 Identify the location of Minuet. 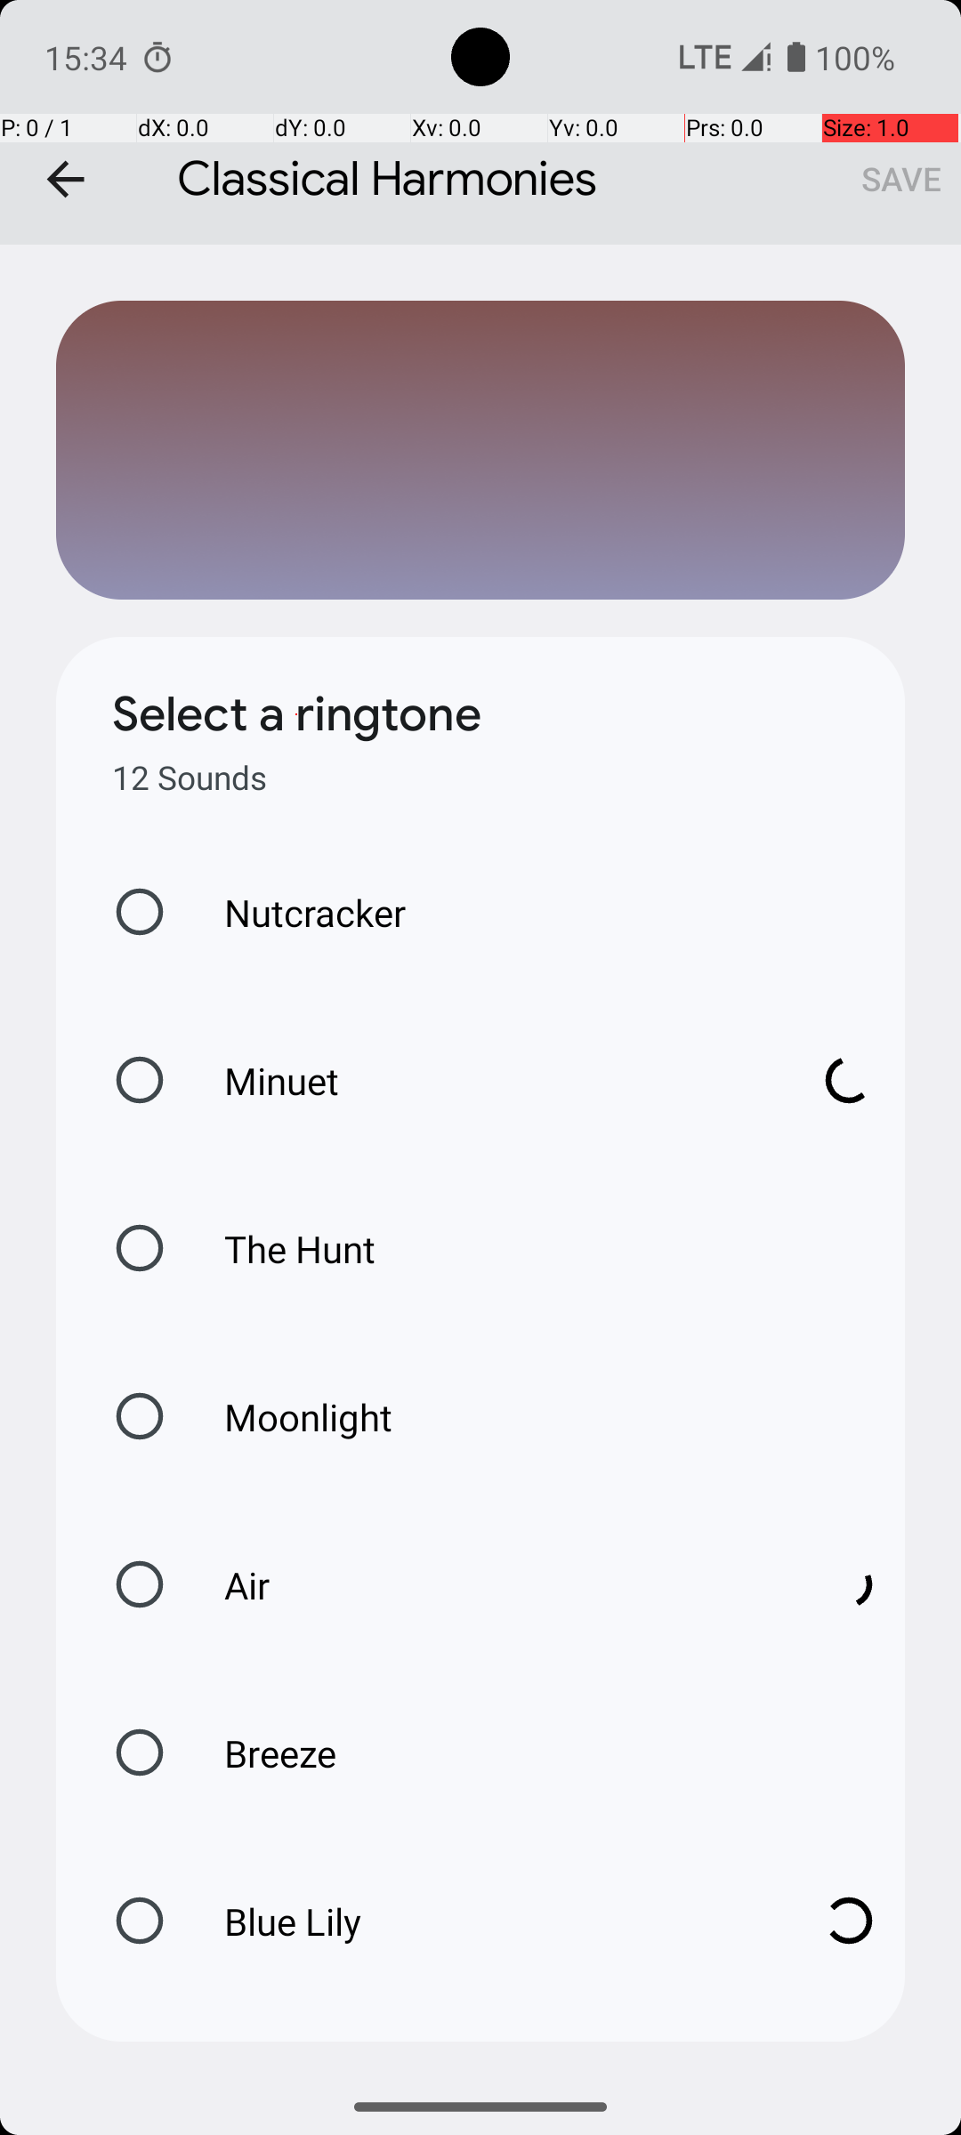
(489, 1080).